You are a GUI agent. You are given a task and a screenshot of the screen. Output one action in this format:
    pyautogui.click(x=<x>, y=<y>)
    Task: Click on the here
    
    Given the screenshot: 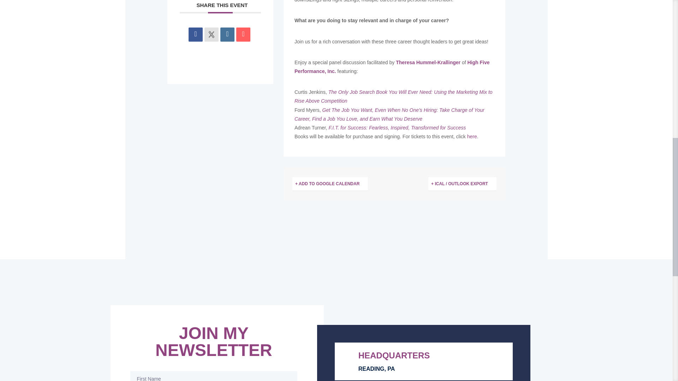 What is the action you would take?
    pyautogui.click(x=472, y=137)
    